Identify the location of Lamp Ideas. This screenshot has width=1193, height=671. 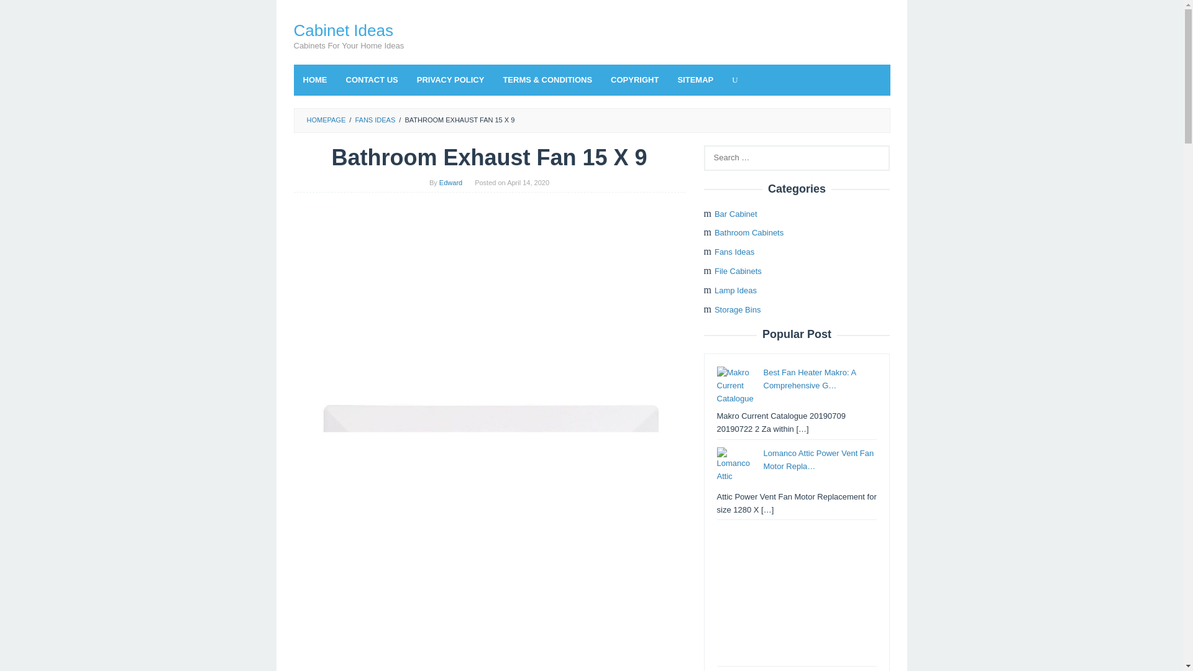
(736, 291).